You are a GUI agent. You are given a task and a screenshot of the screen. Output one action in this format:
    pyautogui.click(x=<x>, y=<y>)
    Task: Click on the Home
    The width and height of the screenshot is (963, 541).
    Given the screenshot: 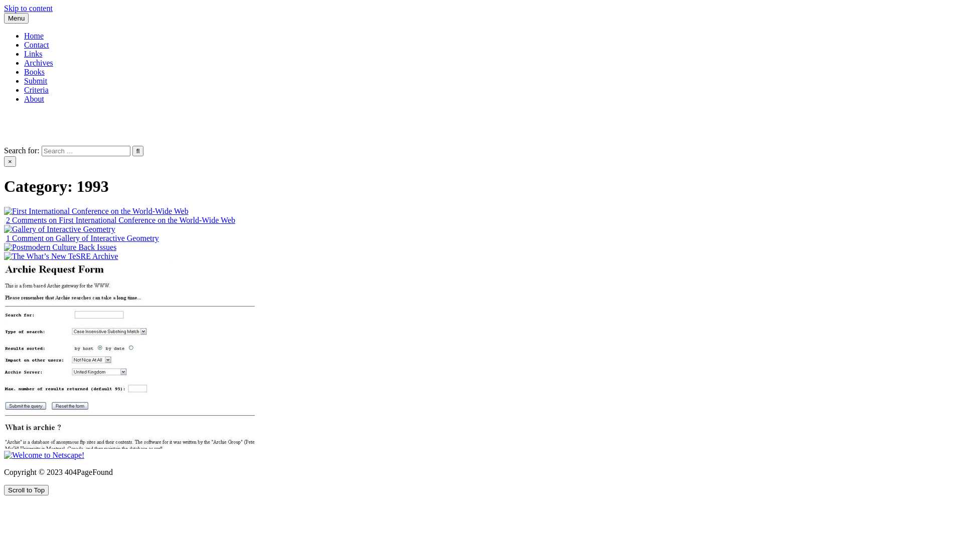 What is the action you would take?
    pyautogui.click(x=34, y=36)
    